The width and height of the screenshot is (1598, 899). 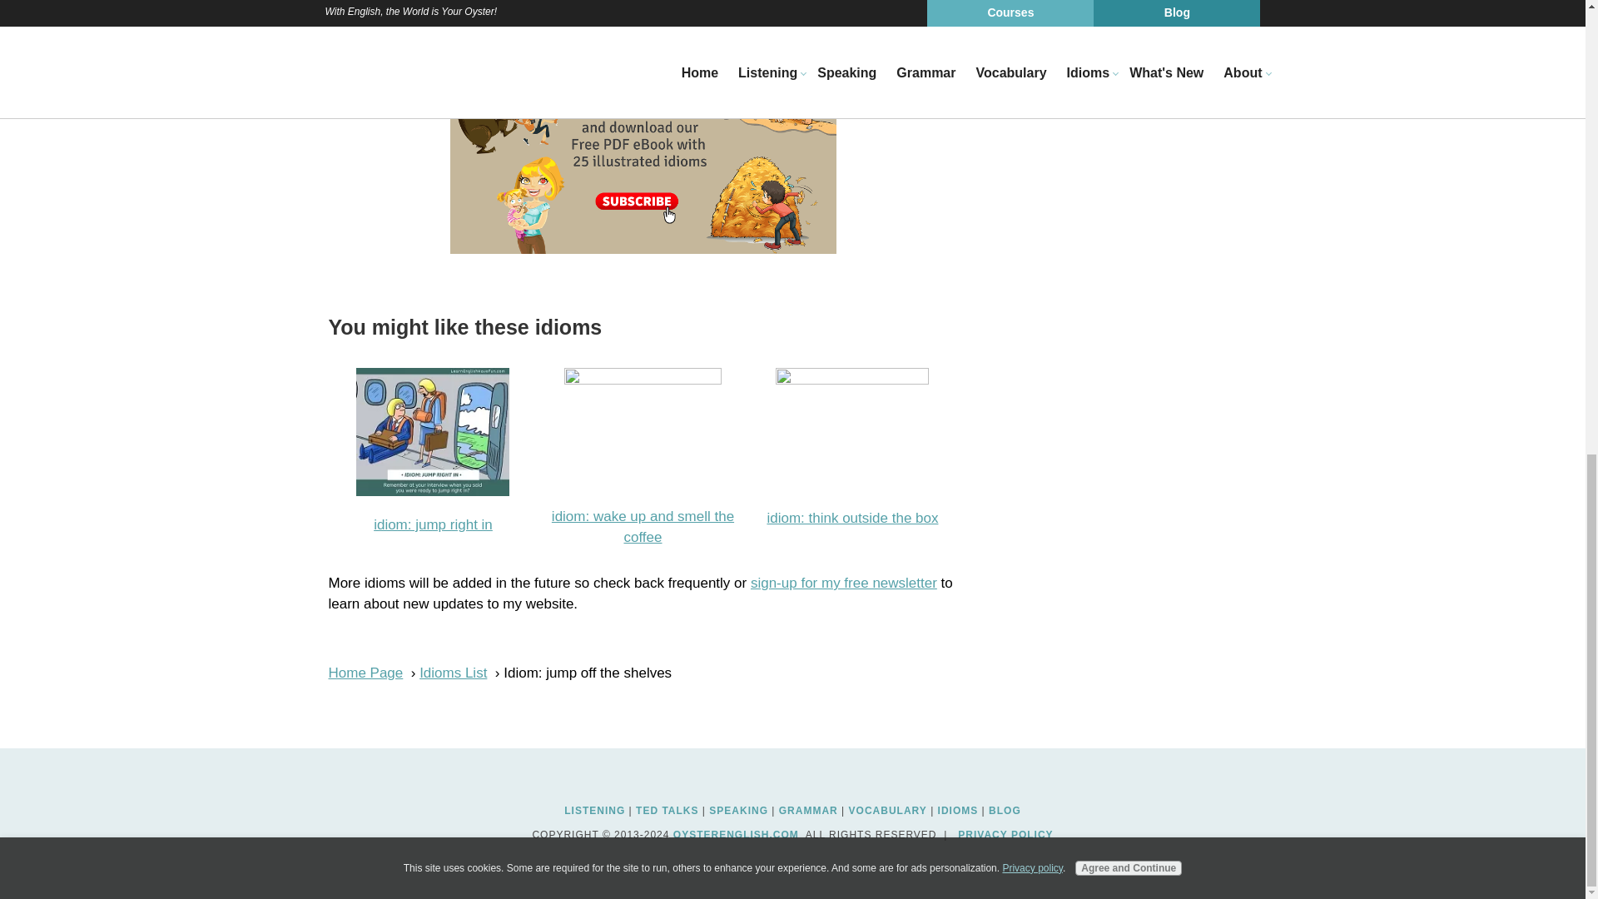 What do you see at coordinates (736, 834) in the screenshot?
I see `OYSTERENGLISH.COM` at bounding box center [736, 834].